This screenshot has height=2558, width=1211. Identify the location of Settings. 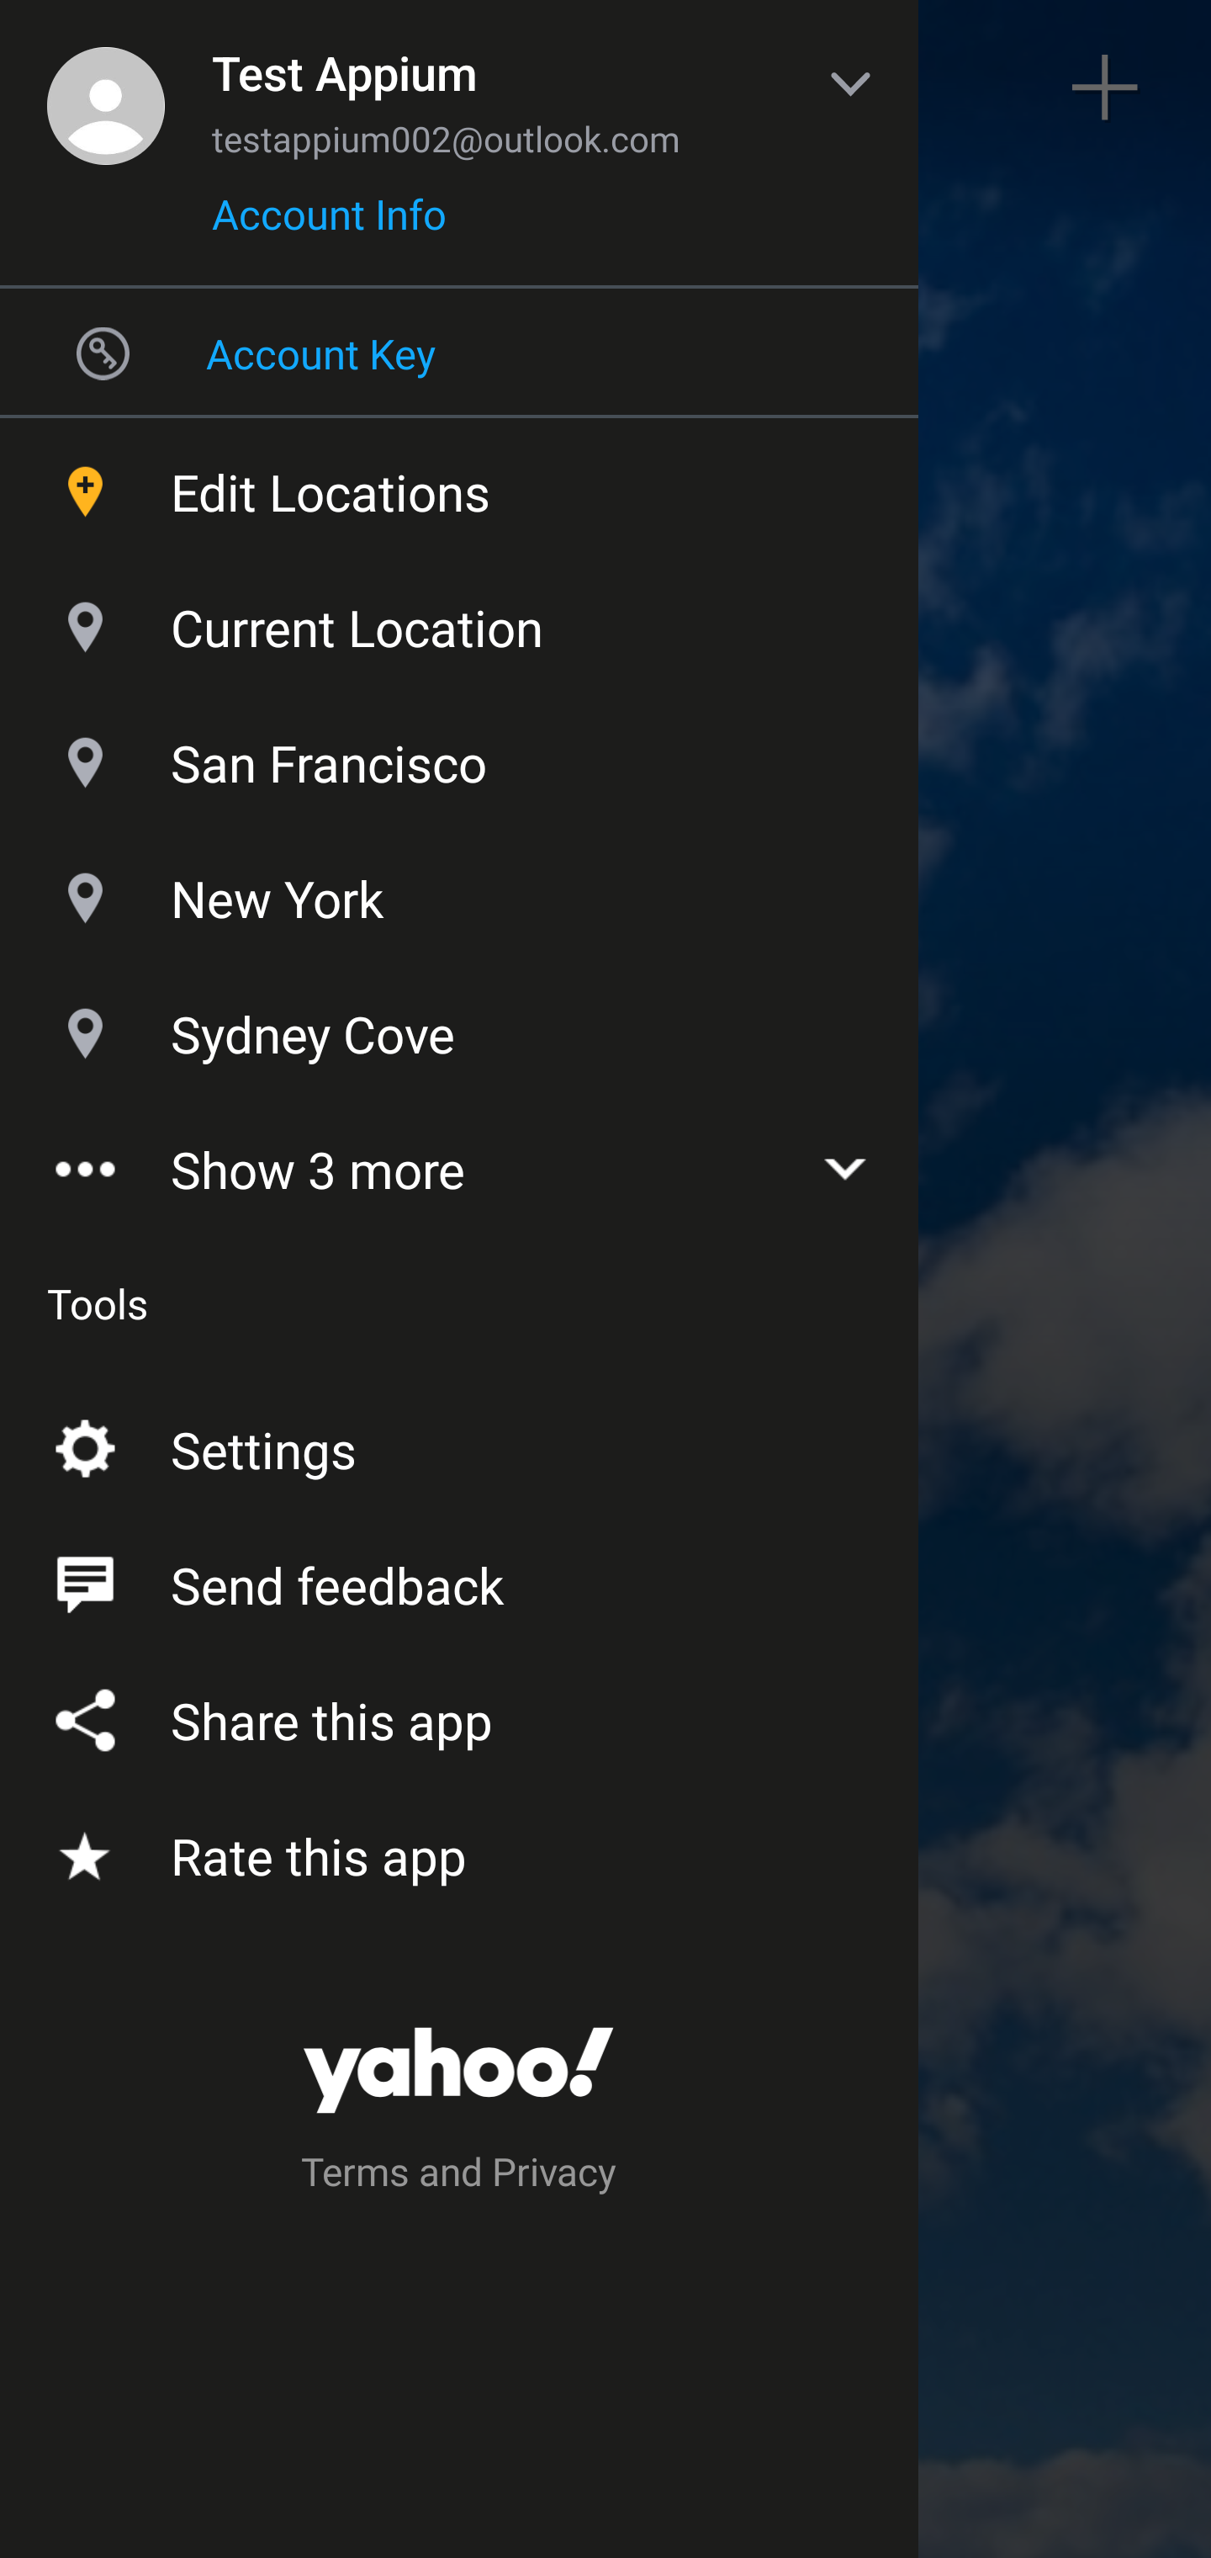
(459, 1444).